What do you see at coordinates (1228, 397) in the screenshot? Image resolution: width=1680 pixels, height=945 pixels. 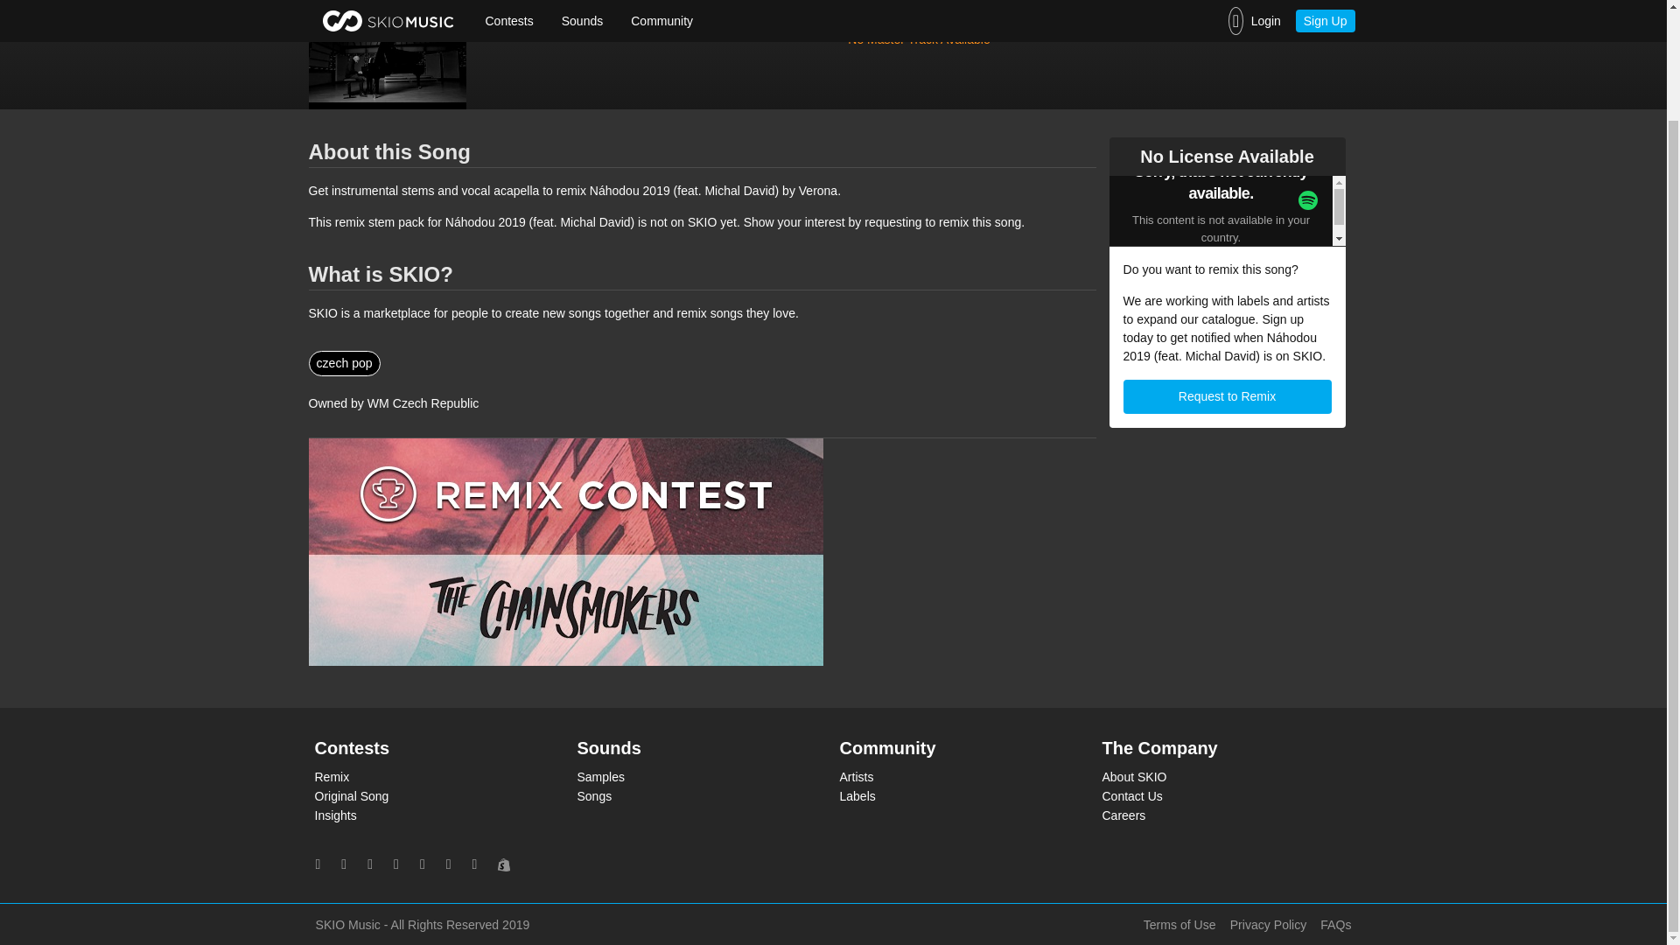 I see `Request to Remix` at bounding box center [1228, 397].